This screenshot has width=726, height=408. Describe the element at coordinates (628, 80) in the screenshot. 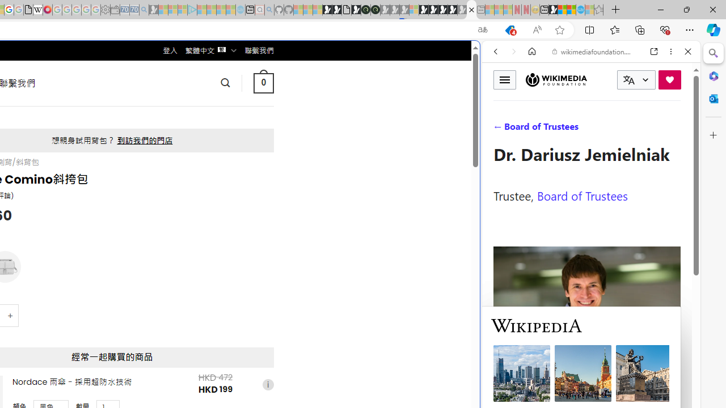

I see `Class: i icon icon-translate language-switcher__icon` at that location.